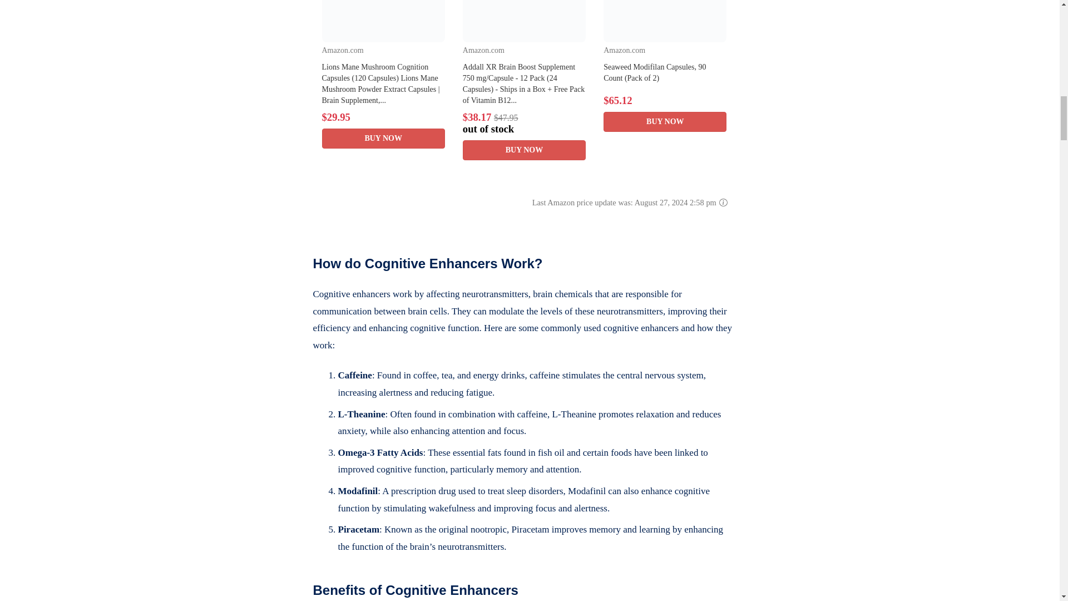  I want to click on Last updated on August 27, 2024 2:58 pm, so click(524, 129).